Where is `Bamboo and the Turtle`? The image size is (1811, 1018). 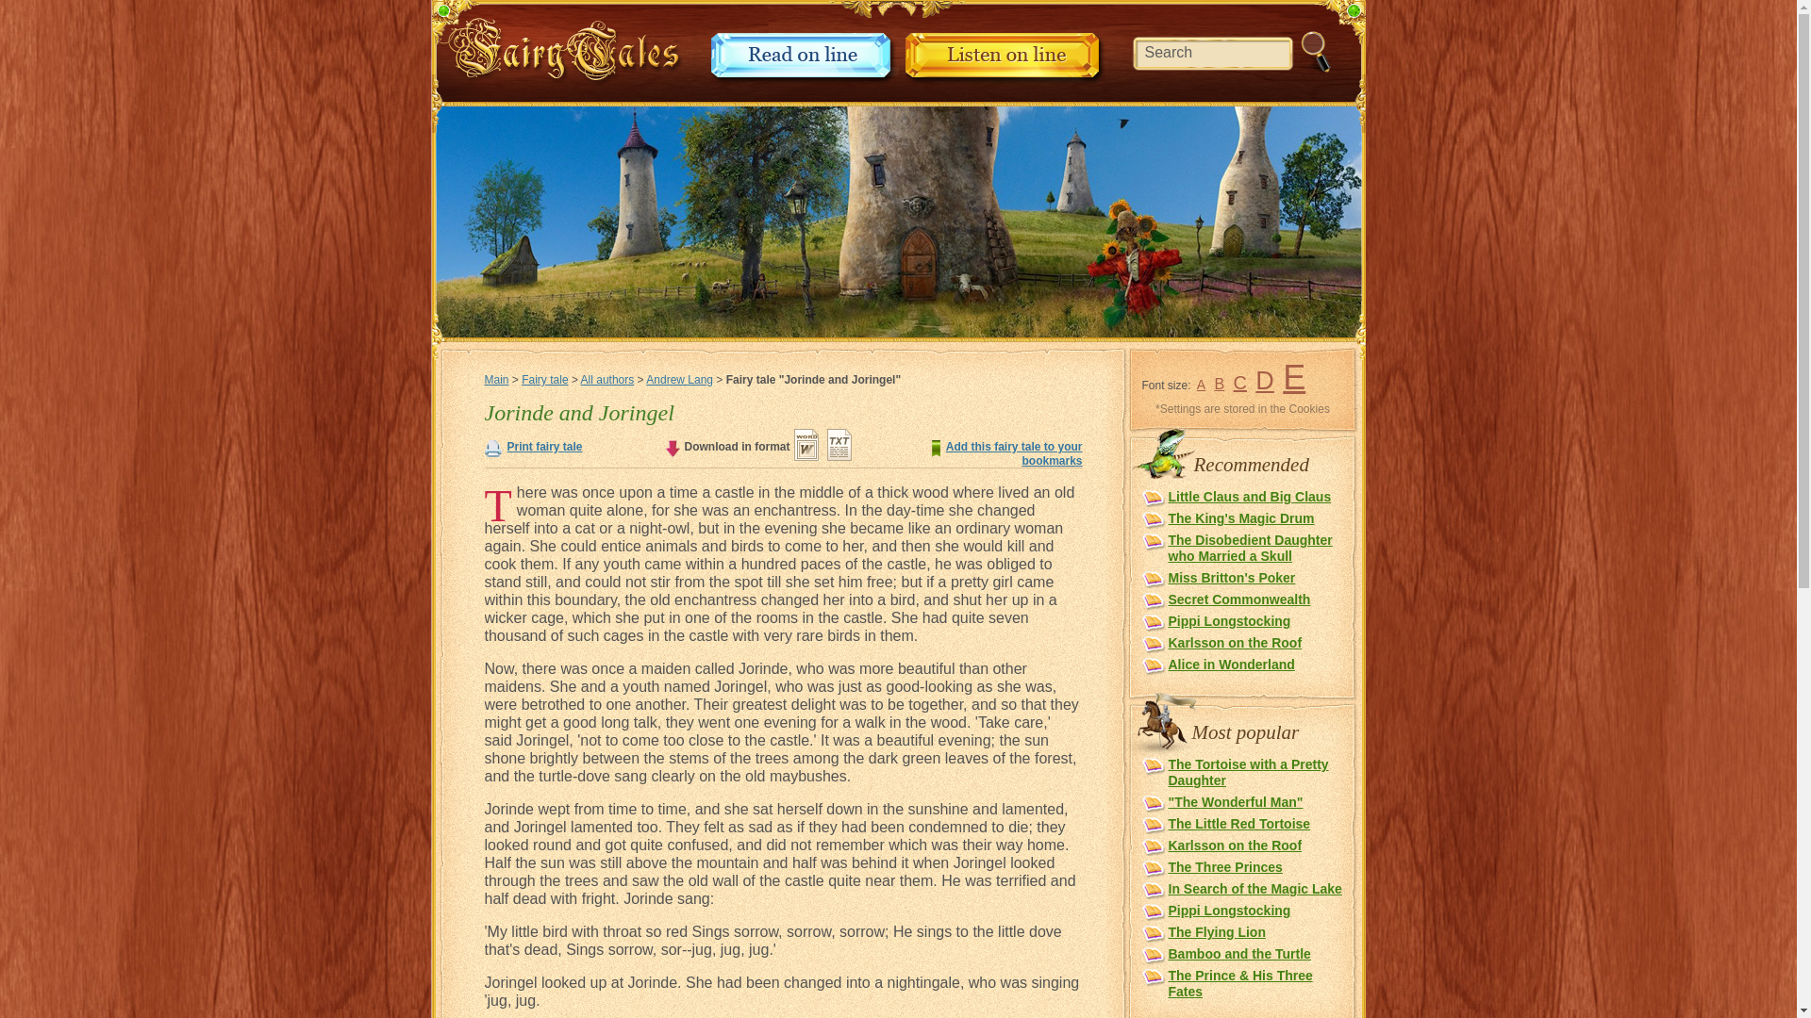 Bamboo and the Turtle is located at coordinates (1238, 954).